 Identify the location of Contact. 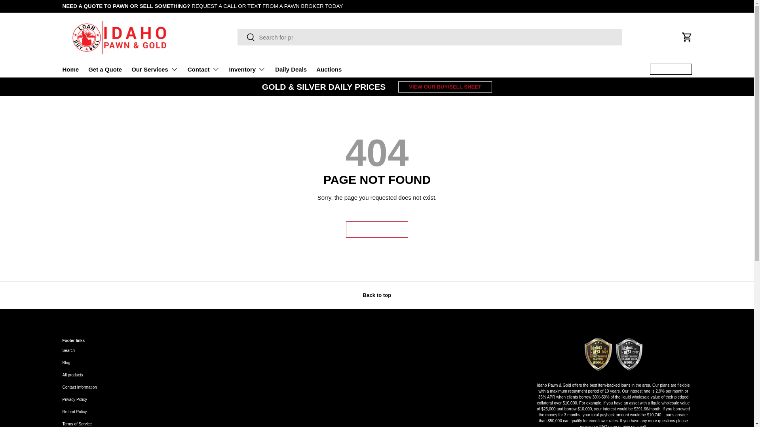
(203, 69).